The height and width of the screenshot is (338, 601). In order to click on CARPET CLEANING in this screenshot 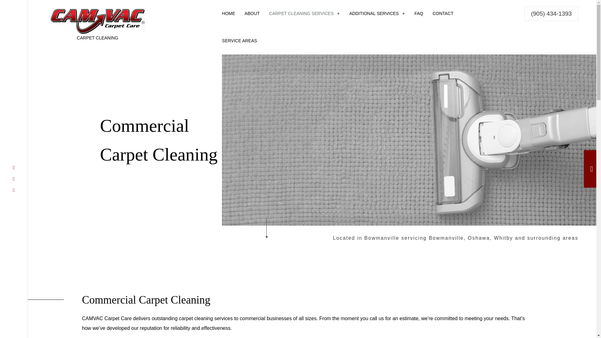, I will do `click(293, 42)`.